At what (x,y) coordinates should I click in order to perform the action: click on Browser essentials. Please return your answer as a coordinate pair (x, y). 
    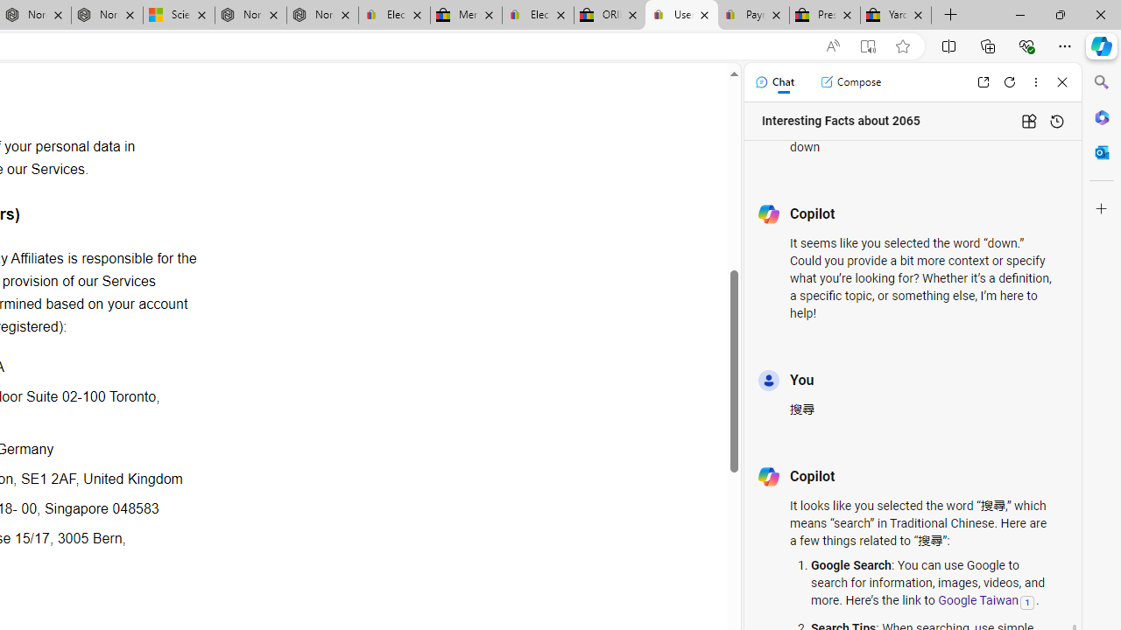
    Looking at the image, I should click on (1026, 45).